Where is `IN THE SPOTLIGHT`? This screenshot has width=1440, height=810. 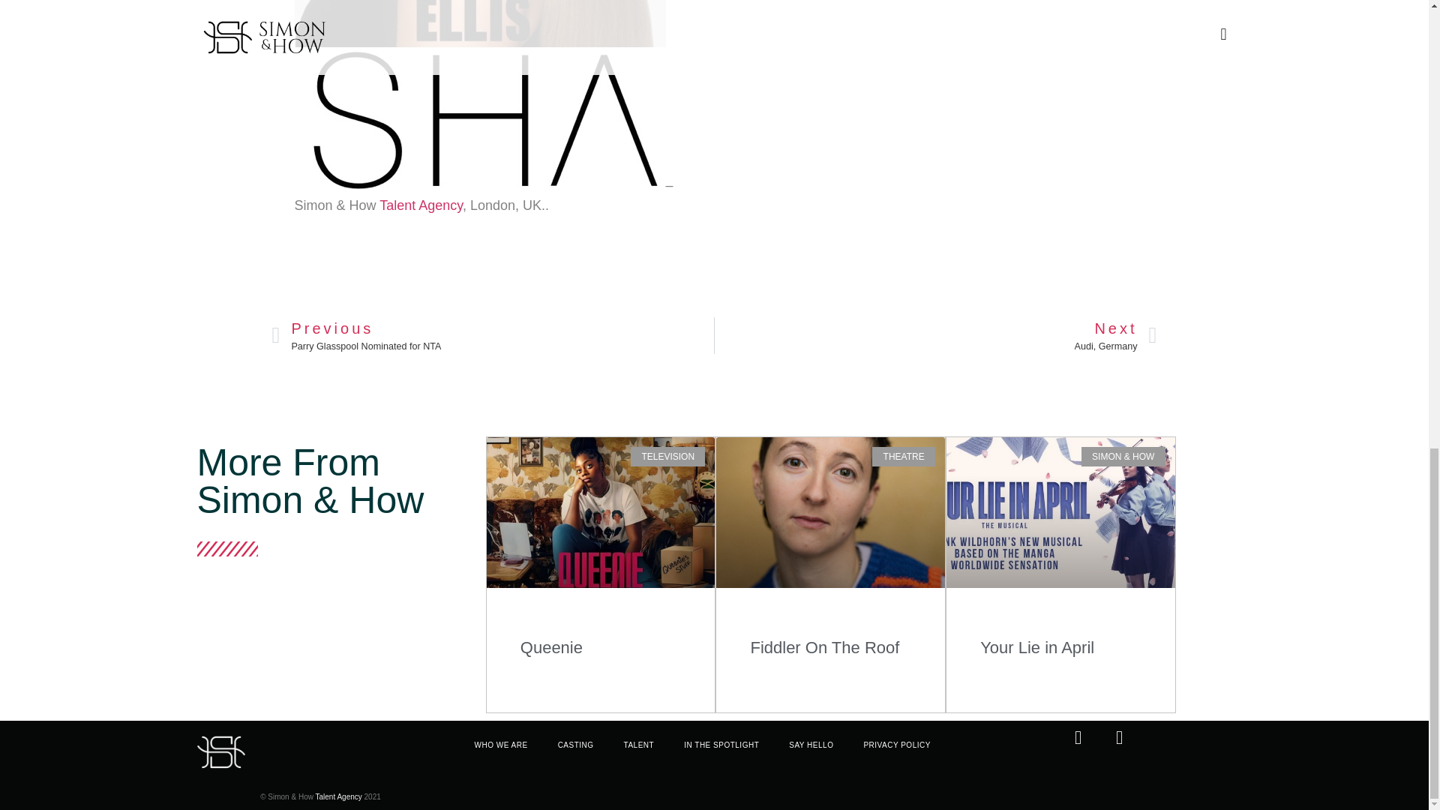
IN THE SPOTLIGHT is located at coordinates (501, 745).